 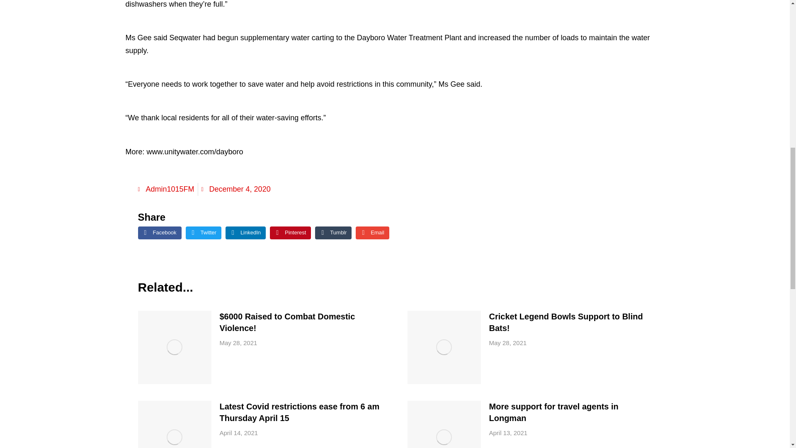 I want to click on 2:25 pm, so click(x=239, y=433).